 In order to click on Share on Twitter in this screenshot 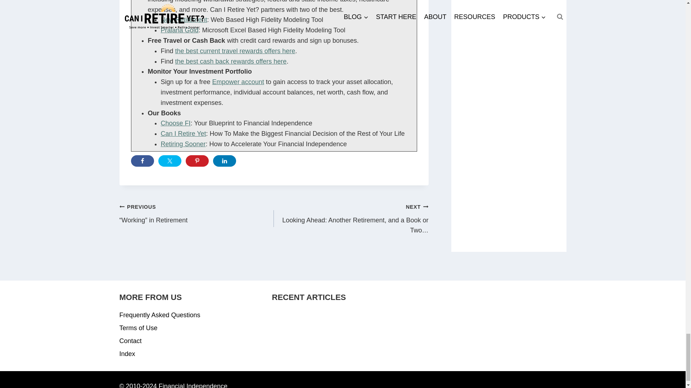, I will do `click(170, 161)`.